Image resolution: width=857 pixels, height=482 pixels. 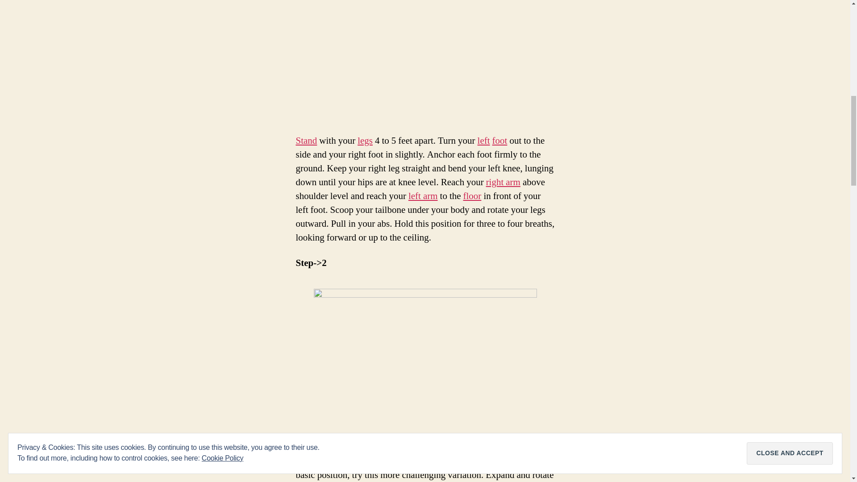 I want to click on Right-arm, so click(x=503, y=182).